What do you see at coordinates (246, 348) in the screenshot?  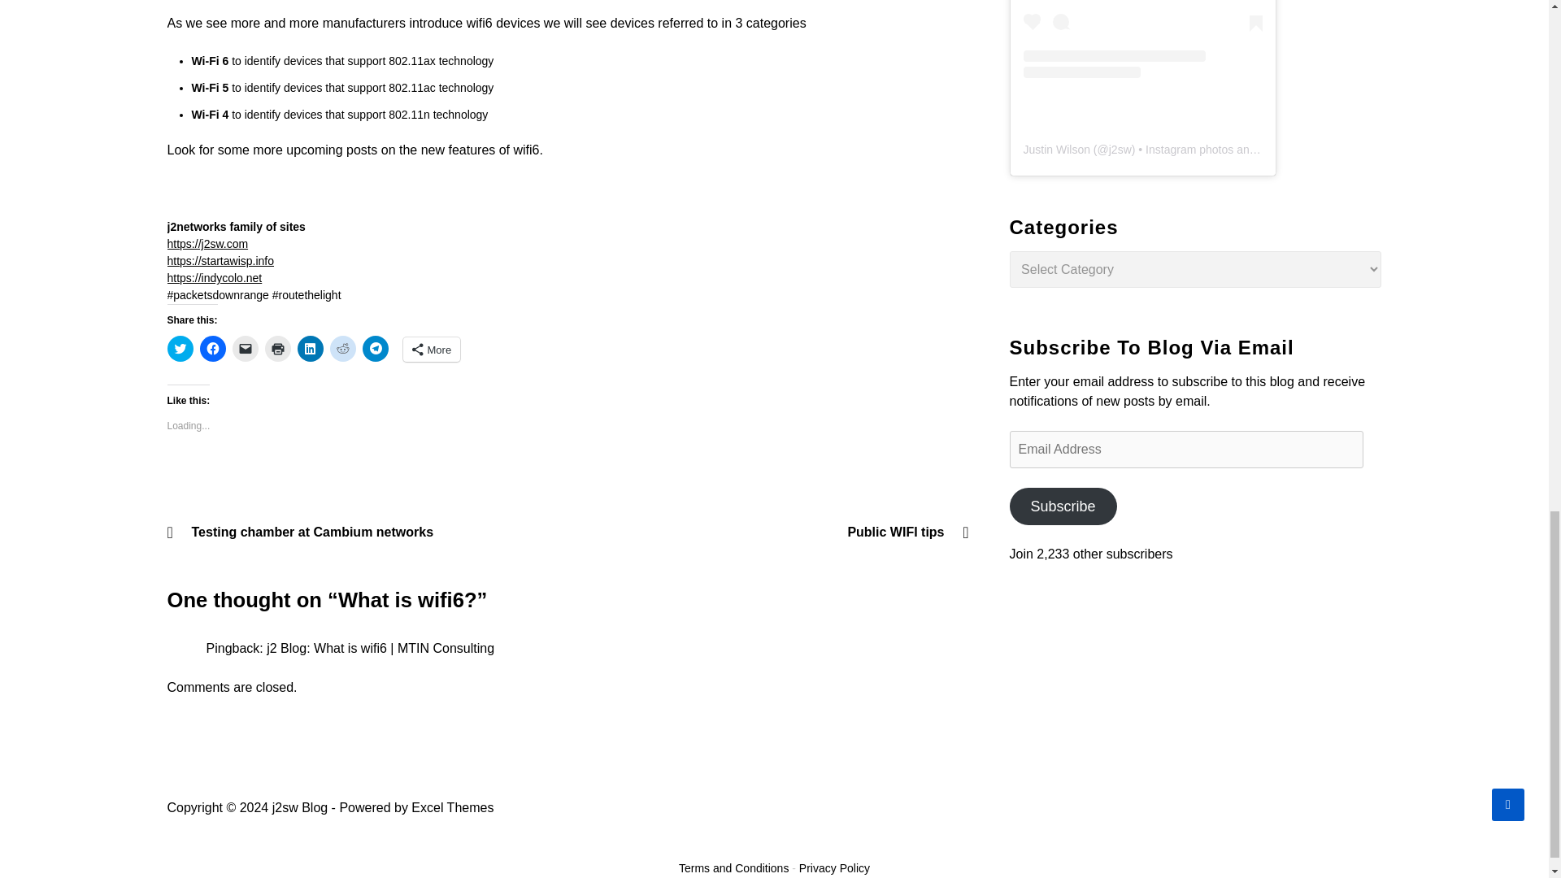 I see `Click to email a link to a friend` at bounding box center [246, 348].